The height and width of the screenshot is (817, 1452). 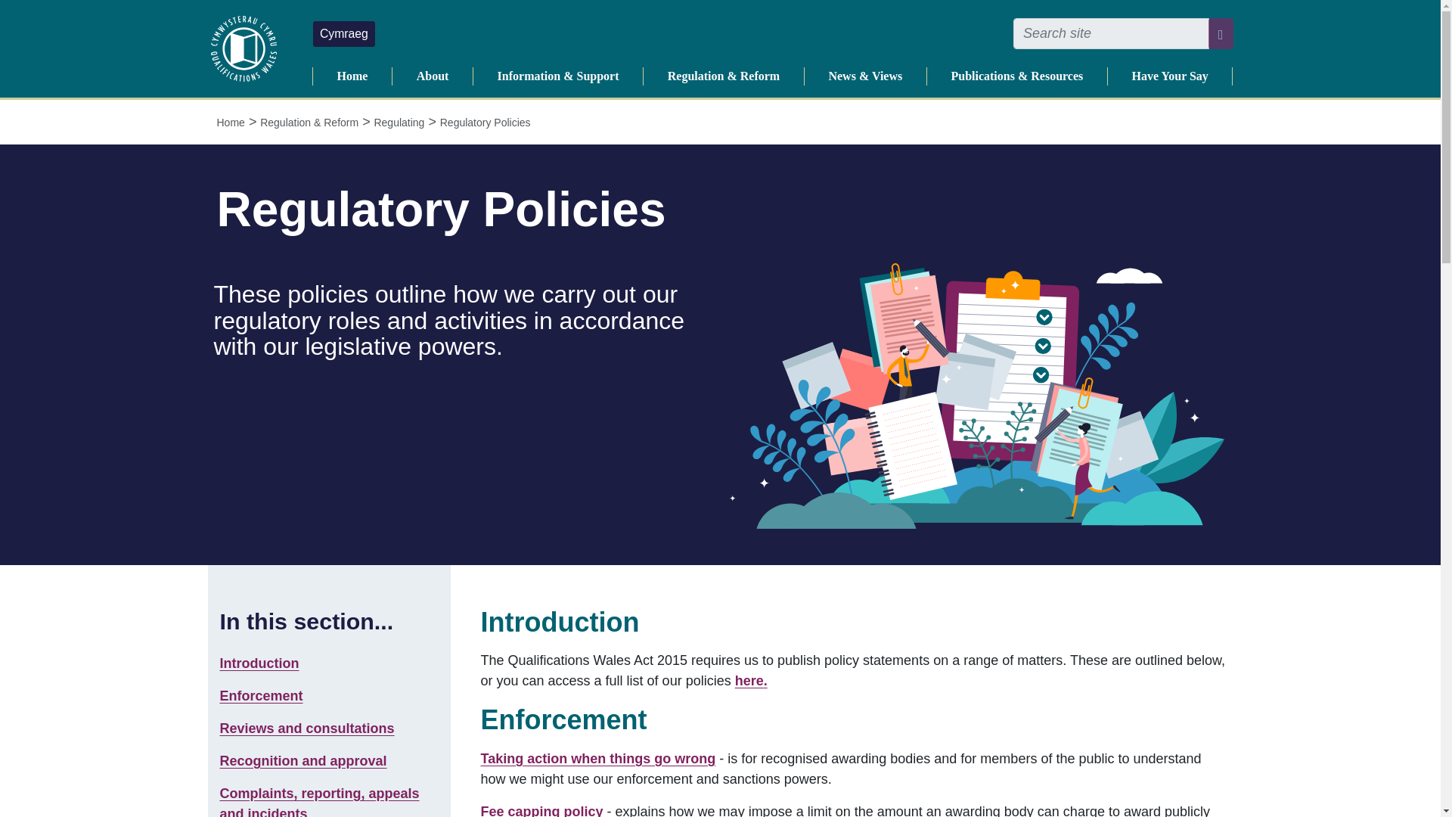 What do you see at coordinates (230, 123) in the screenshot?
I see `Home` at bounding box center [230, 123].